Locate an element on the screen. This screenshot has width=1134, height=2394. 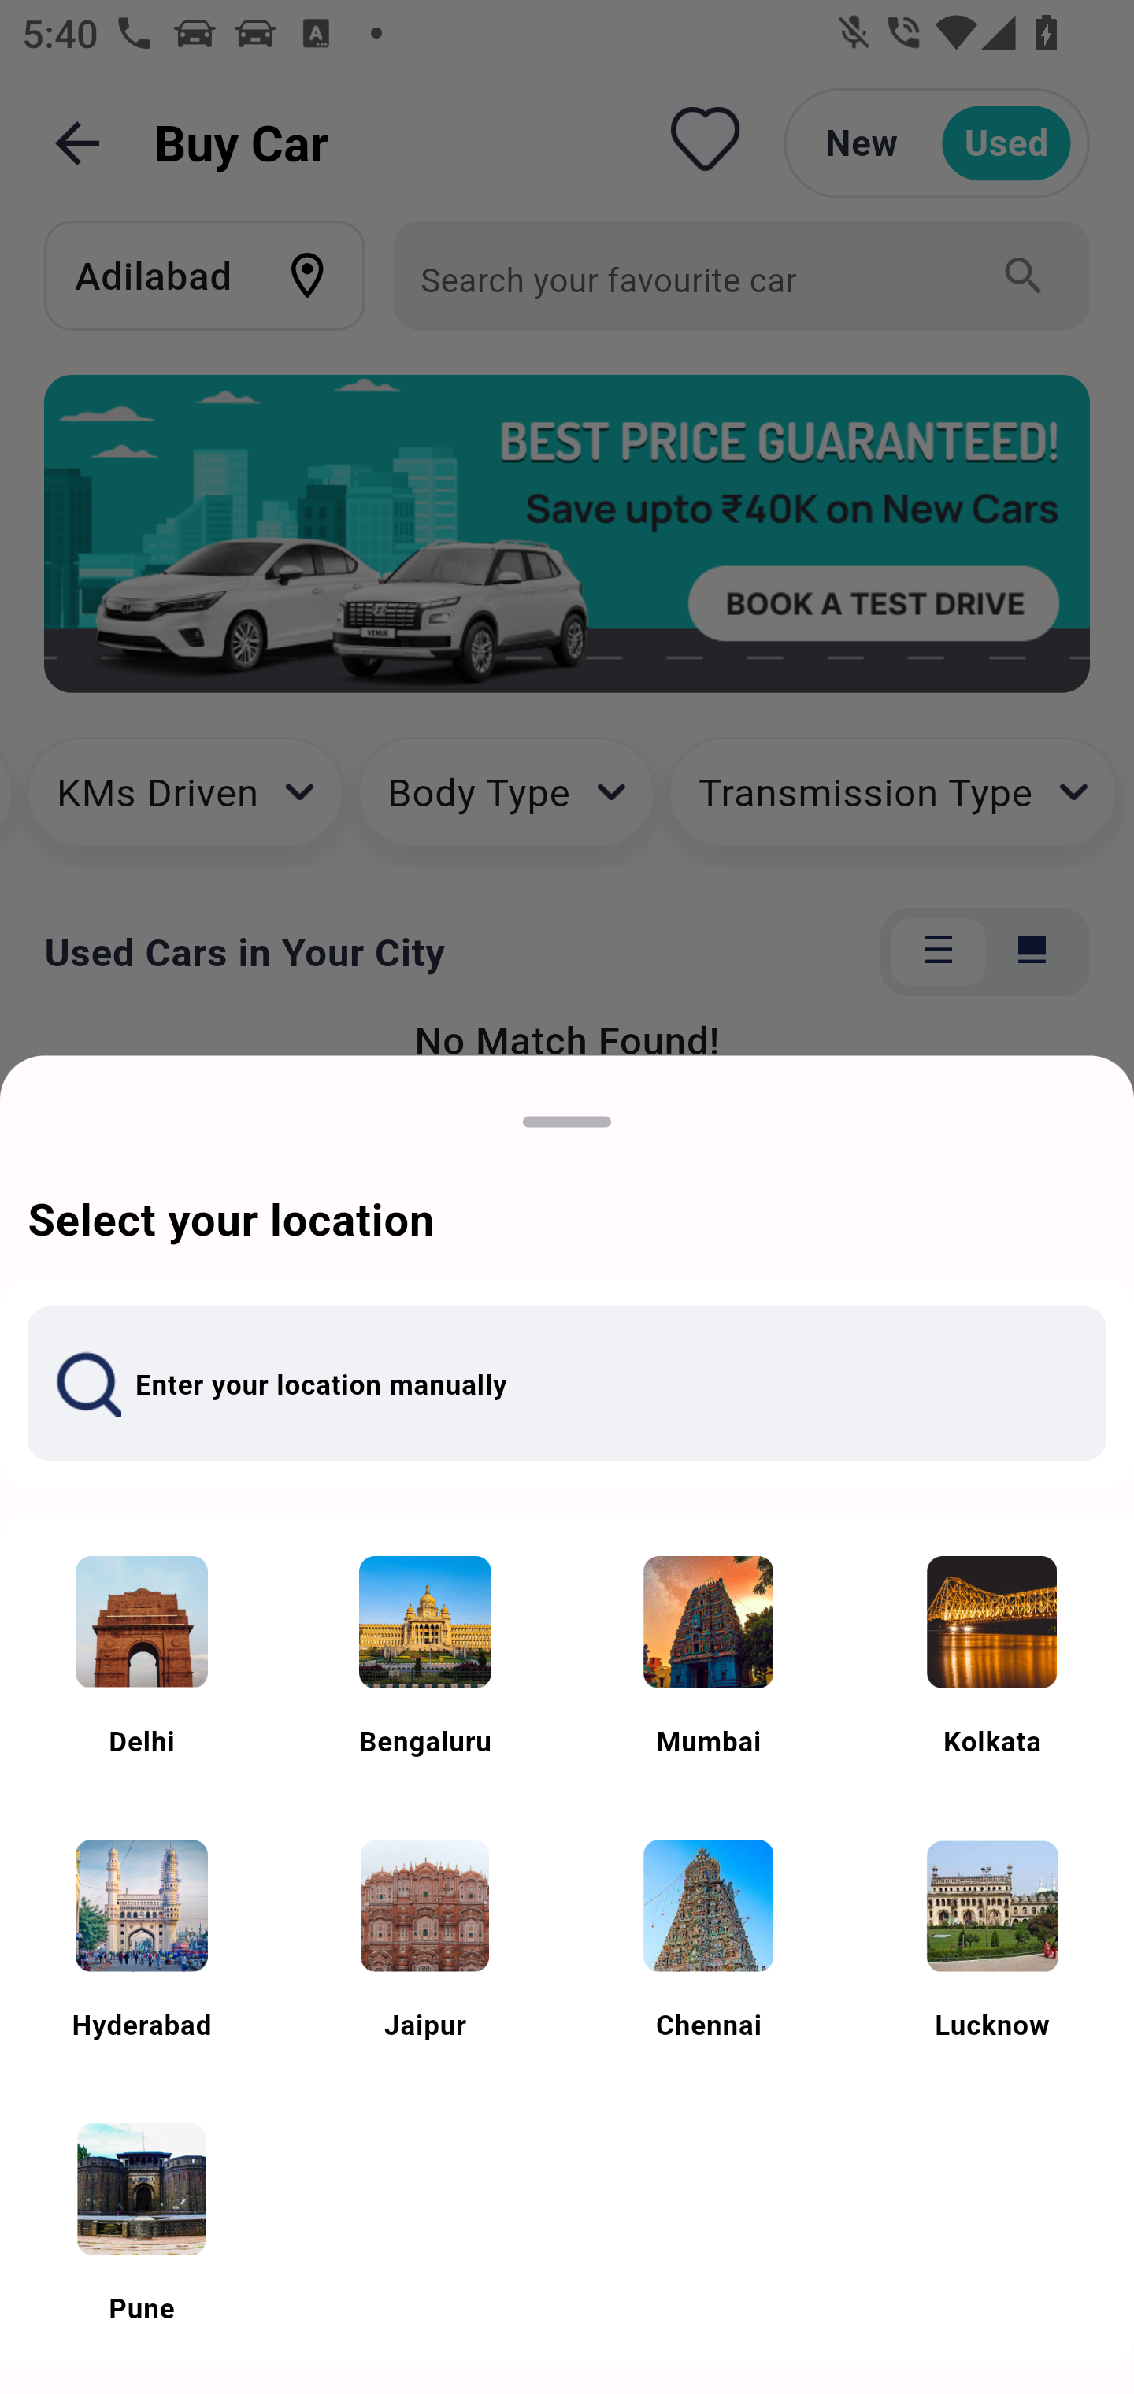
Dismiss is located at coordinates (567, 1121).